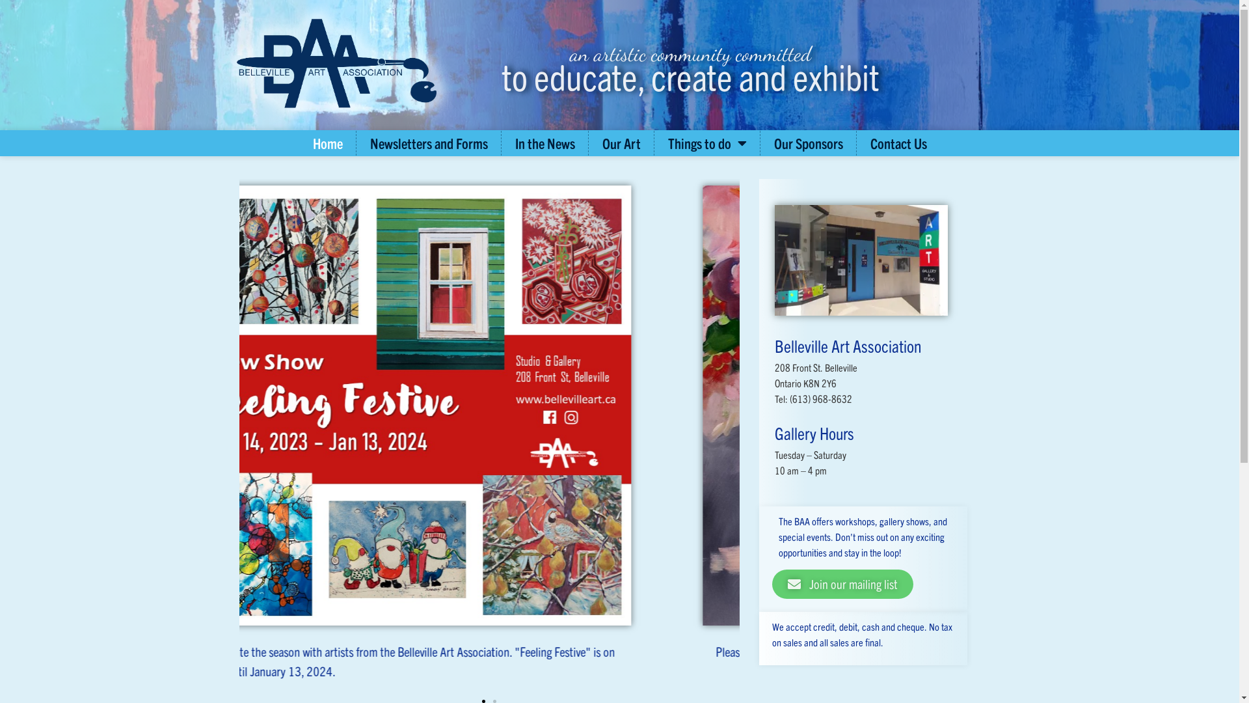 This screenshot has height=703, width=1249. What do you see at coordinates (843, 585) in the screenshot?
I see `Join our mailing list` at bounding box center [843, 585].